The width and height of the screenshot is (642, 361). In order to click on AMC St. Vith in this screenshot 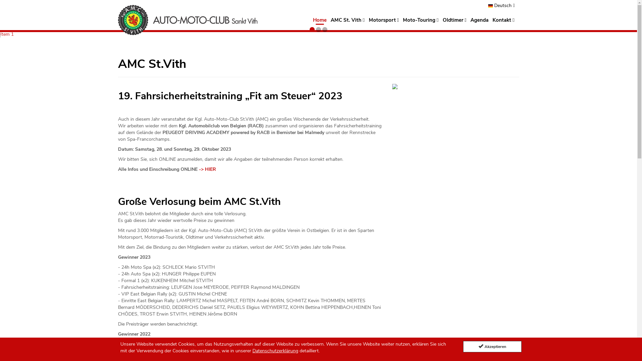, I will do `click(348, 20)`.